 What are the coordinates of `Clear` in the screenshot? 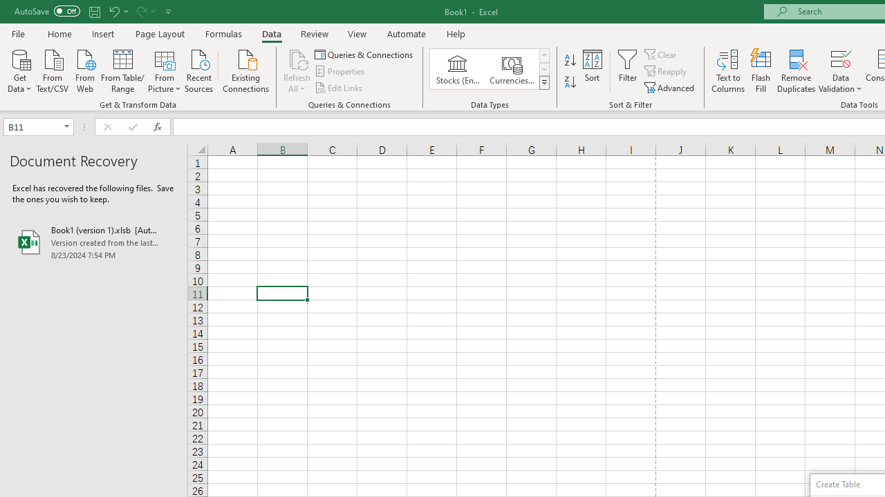 It's located at (662, 54).